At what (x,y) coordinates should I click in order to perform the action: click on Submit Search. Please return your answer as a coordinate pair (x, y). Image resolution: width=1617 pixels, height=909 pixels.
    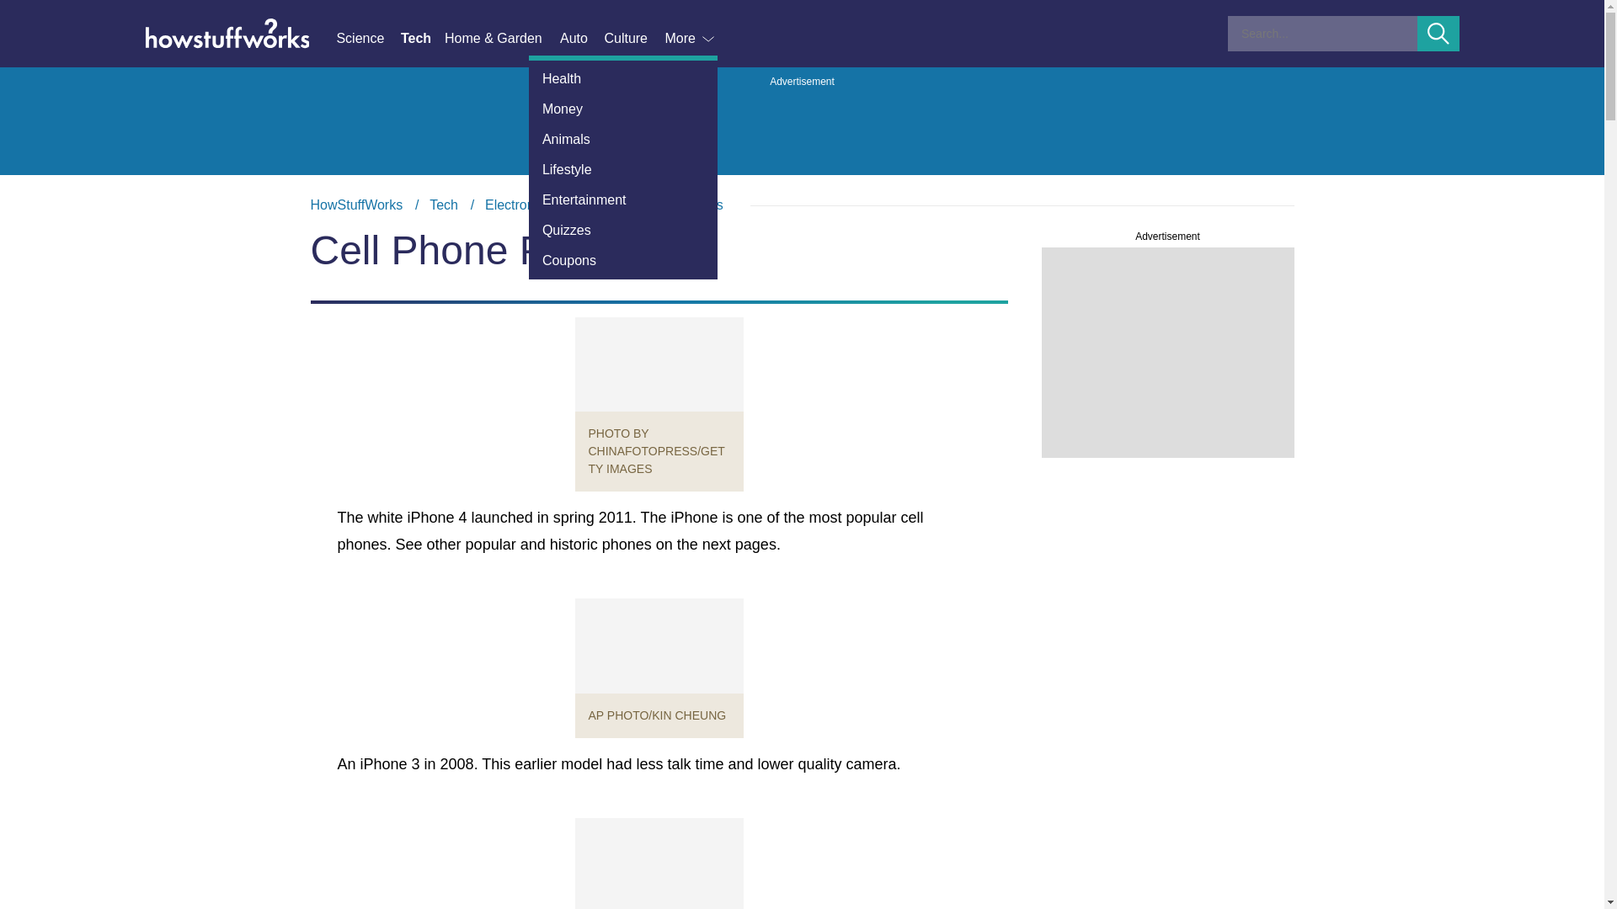
    Looking at the image, I should click on (1438, 34).